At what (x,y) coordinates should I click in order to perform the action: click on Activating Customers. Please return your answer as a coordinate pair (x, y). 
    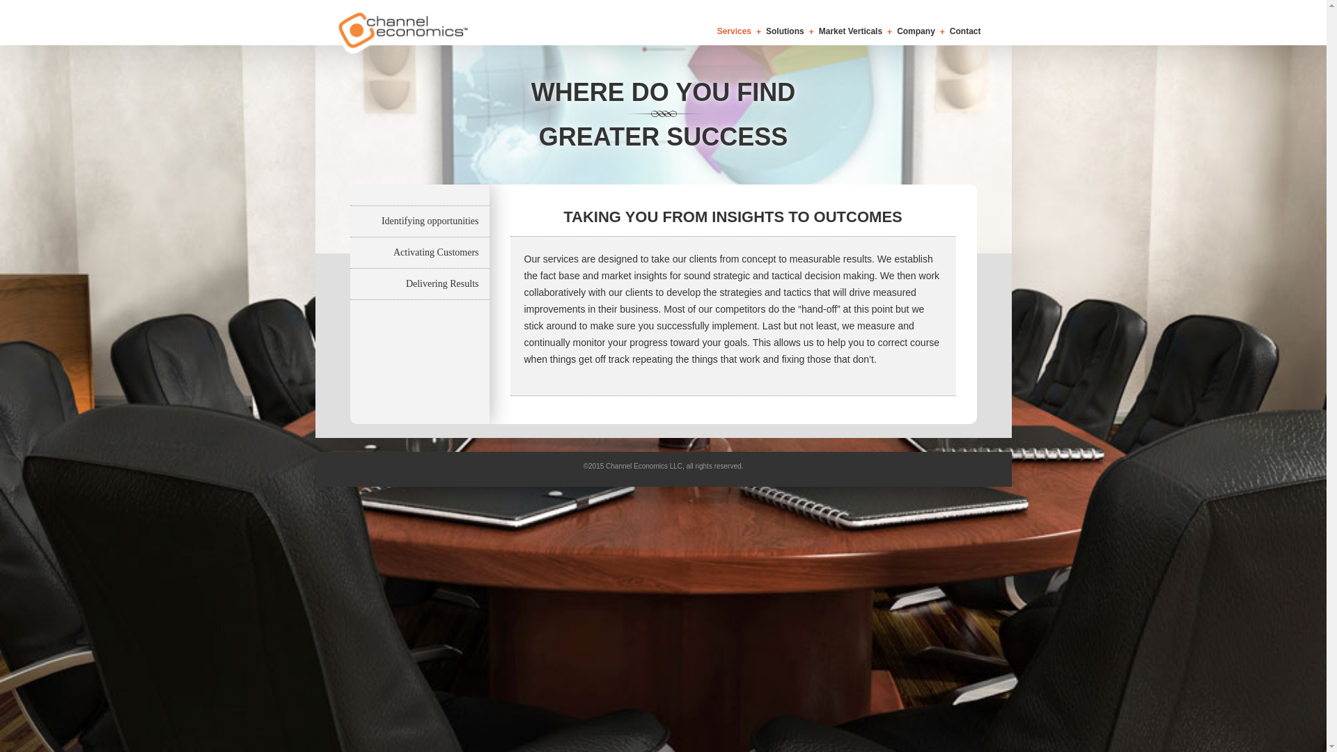
    Looking at the image, I should click on (419, 252).